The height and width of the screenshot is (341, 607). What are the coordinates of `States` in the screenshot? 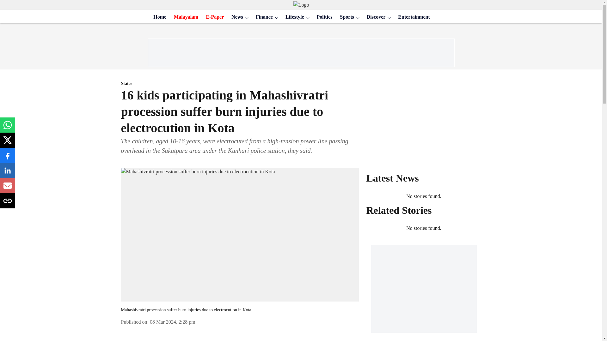 It's located at (240, 84).